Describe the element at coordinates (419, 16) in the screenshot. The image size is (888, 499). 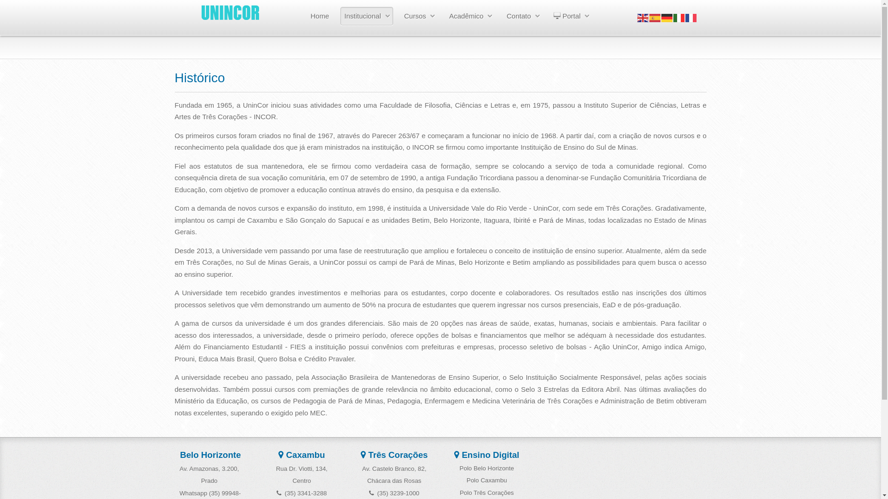
I see `Cursos` at that location.